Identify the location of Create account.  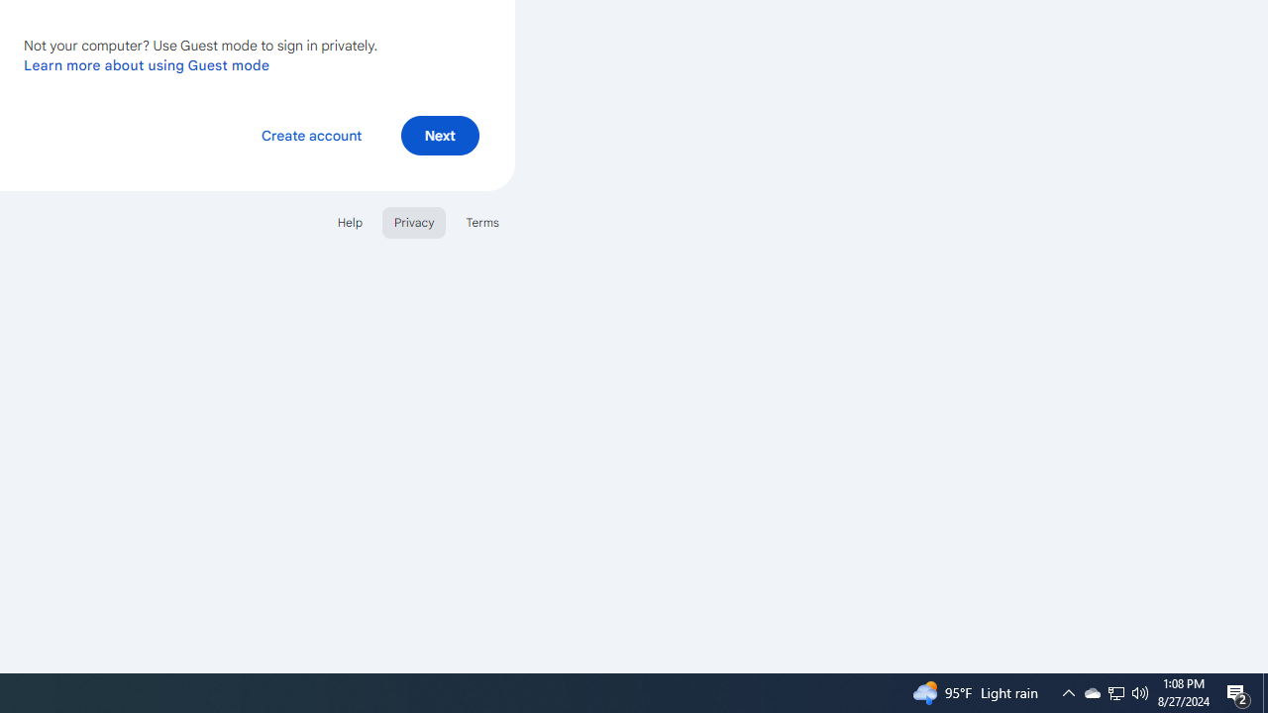
(311, 135).